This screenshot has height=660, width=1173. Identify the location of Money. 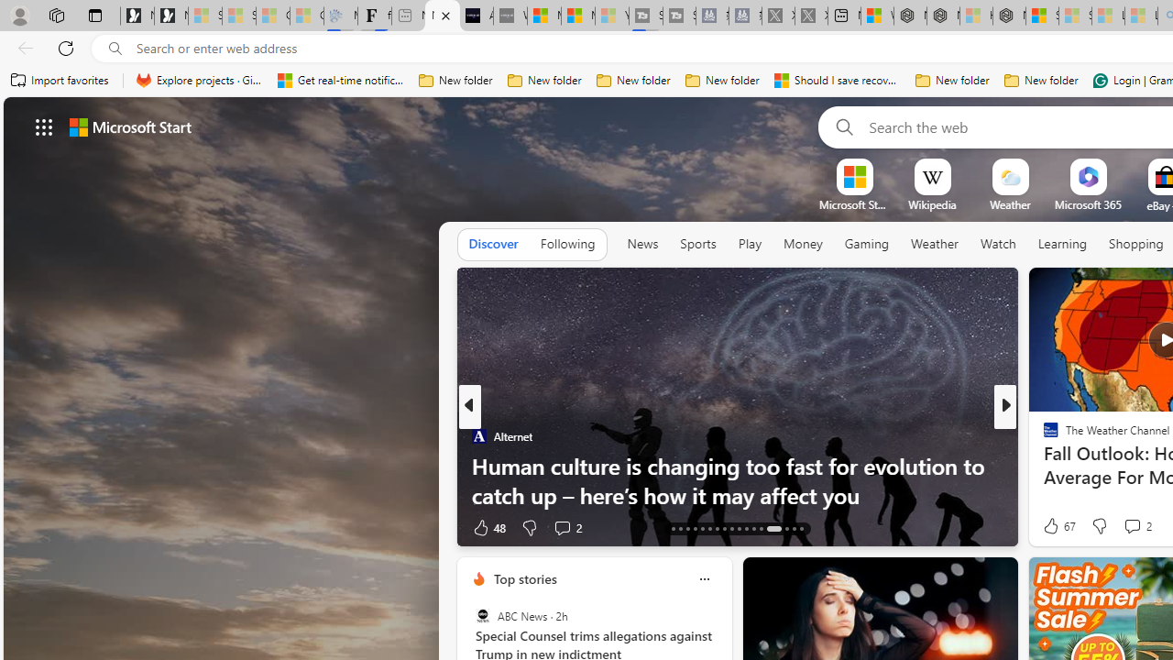
(803, 244).